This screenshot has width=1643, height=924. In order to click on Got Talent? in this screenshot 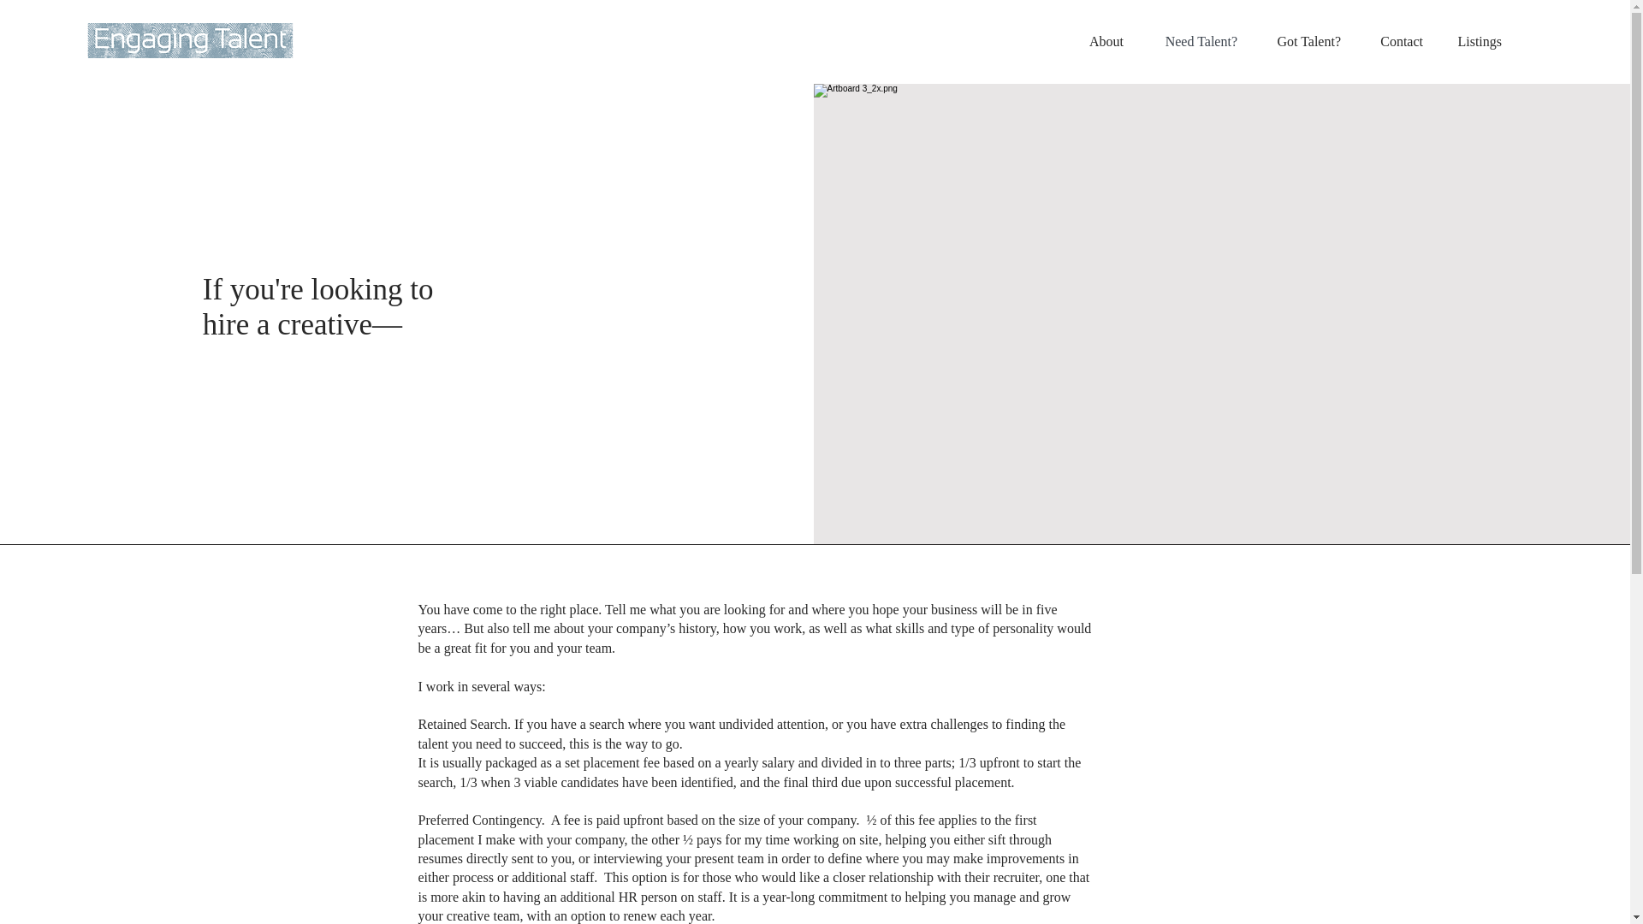, I will do `click(1302, 41)`.